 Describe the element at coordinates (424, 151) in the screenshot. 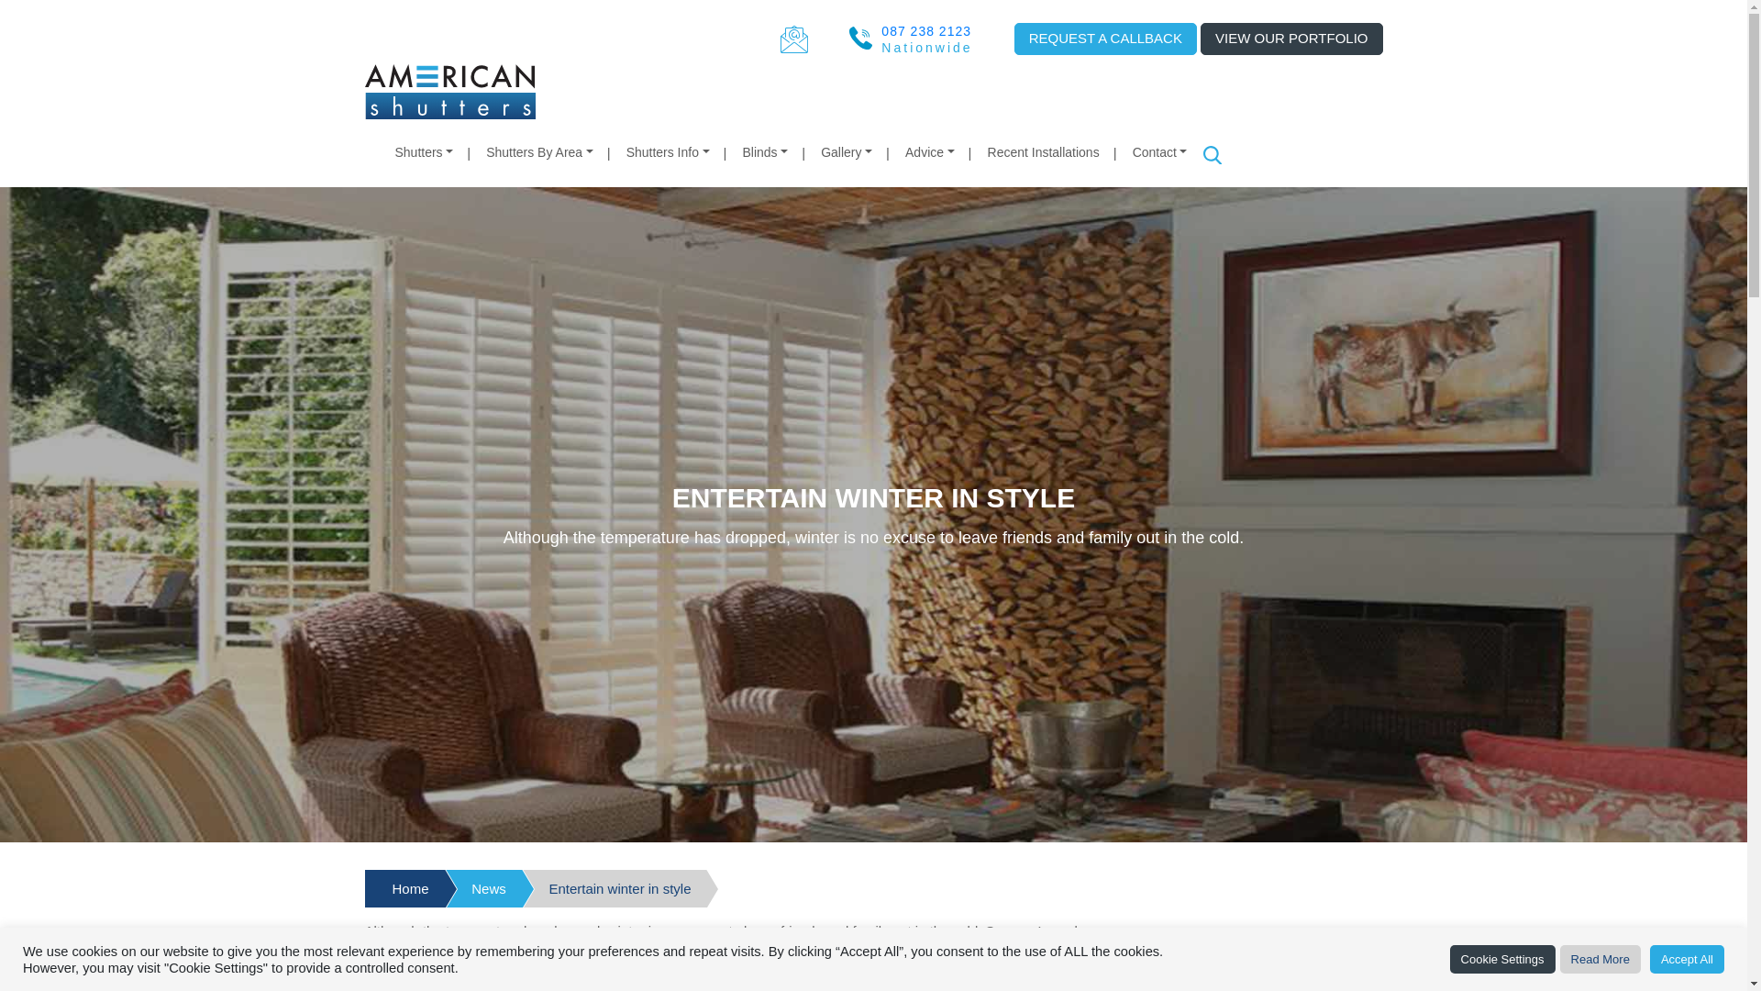

I see `Shutters` at that location.